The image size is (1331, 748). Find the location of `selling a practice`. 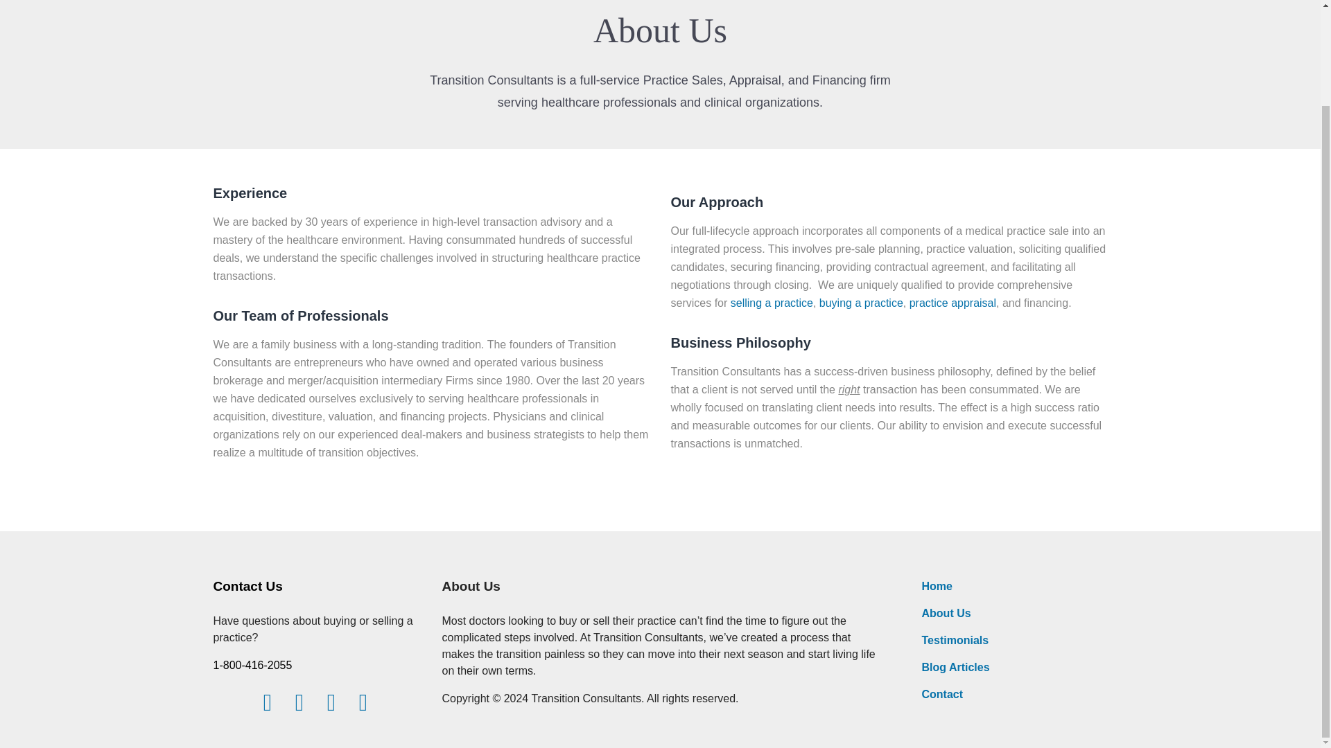

selling a practice is located at coordinates (772, 303).